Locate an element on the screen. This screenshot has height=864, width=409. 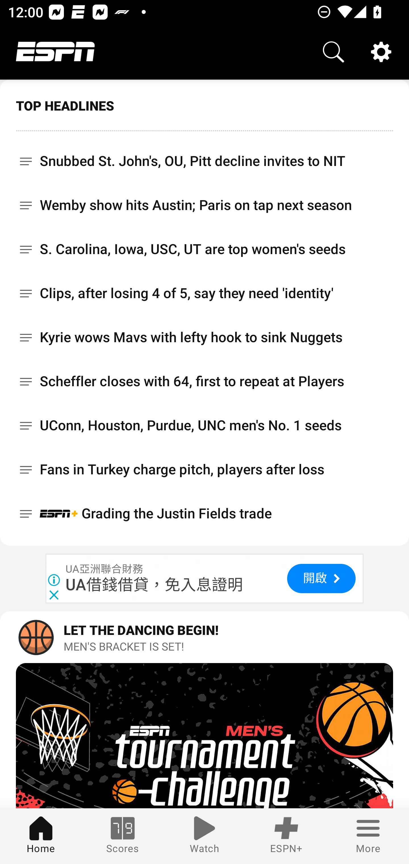
Search is located at coordinates (333, 52).